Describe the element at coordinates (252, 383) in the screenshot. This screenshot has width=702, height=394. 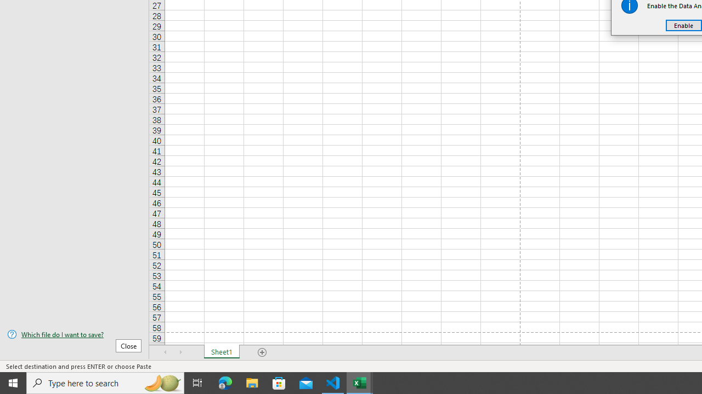
I see `File Explorer` at that location.